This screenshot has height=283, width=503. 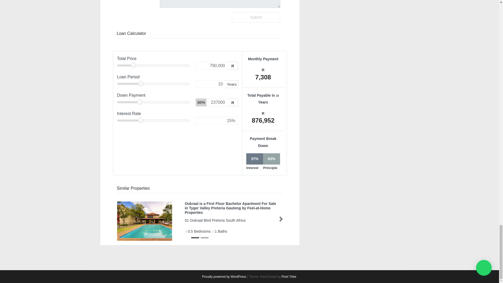 I want to click on 10, so click(x=210, y=84).